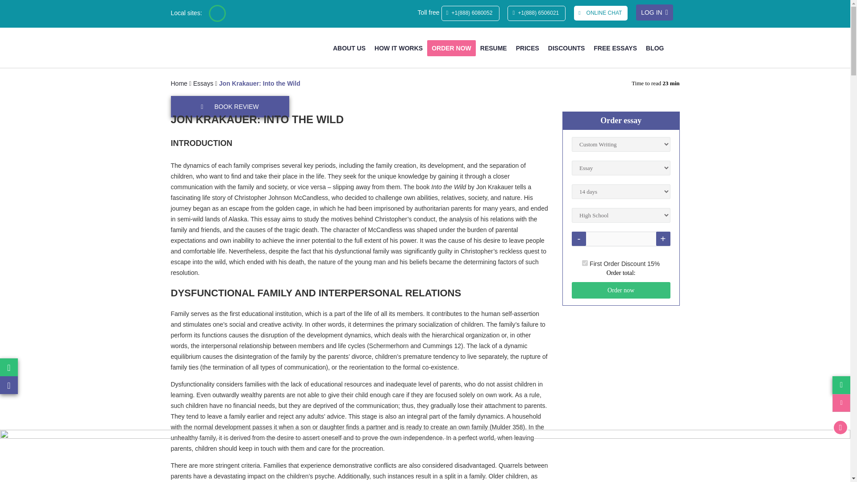 Image resolution: width=857 pixels, height=482 pixels. What do you see at coordinates (451, 48) in the screenshot?
I see `ORDER NOW` at bounding box center [451, 48].